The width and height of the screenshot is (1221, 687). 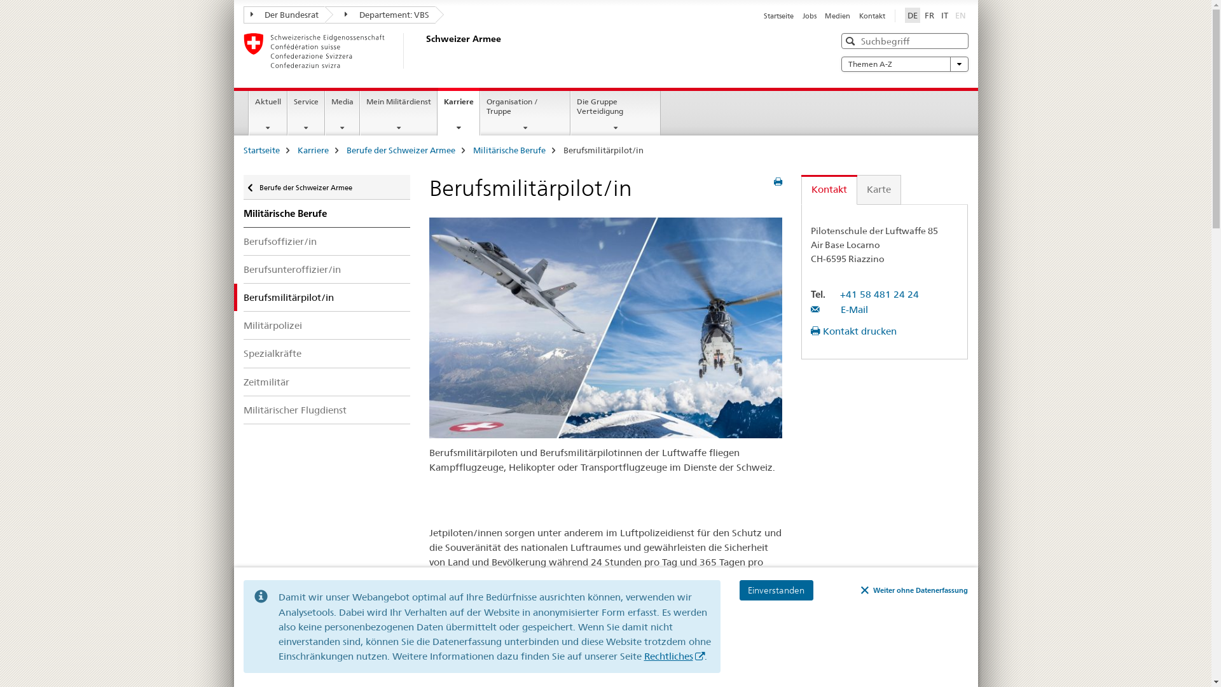 What do you see at coordinates (380, 15) in the screenshot?
I see `Departement: VBS` at bounding box center [380, 15].